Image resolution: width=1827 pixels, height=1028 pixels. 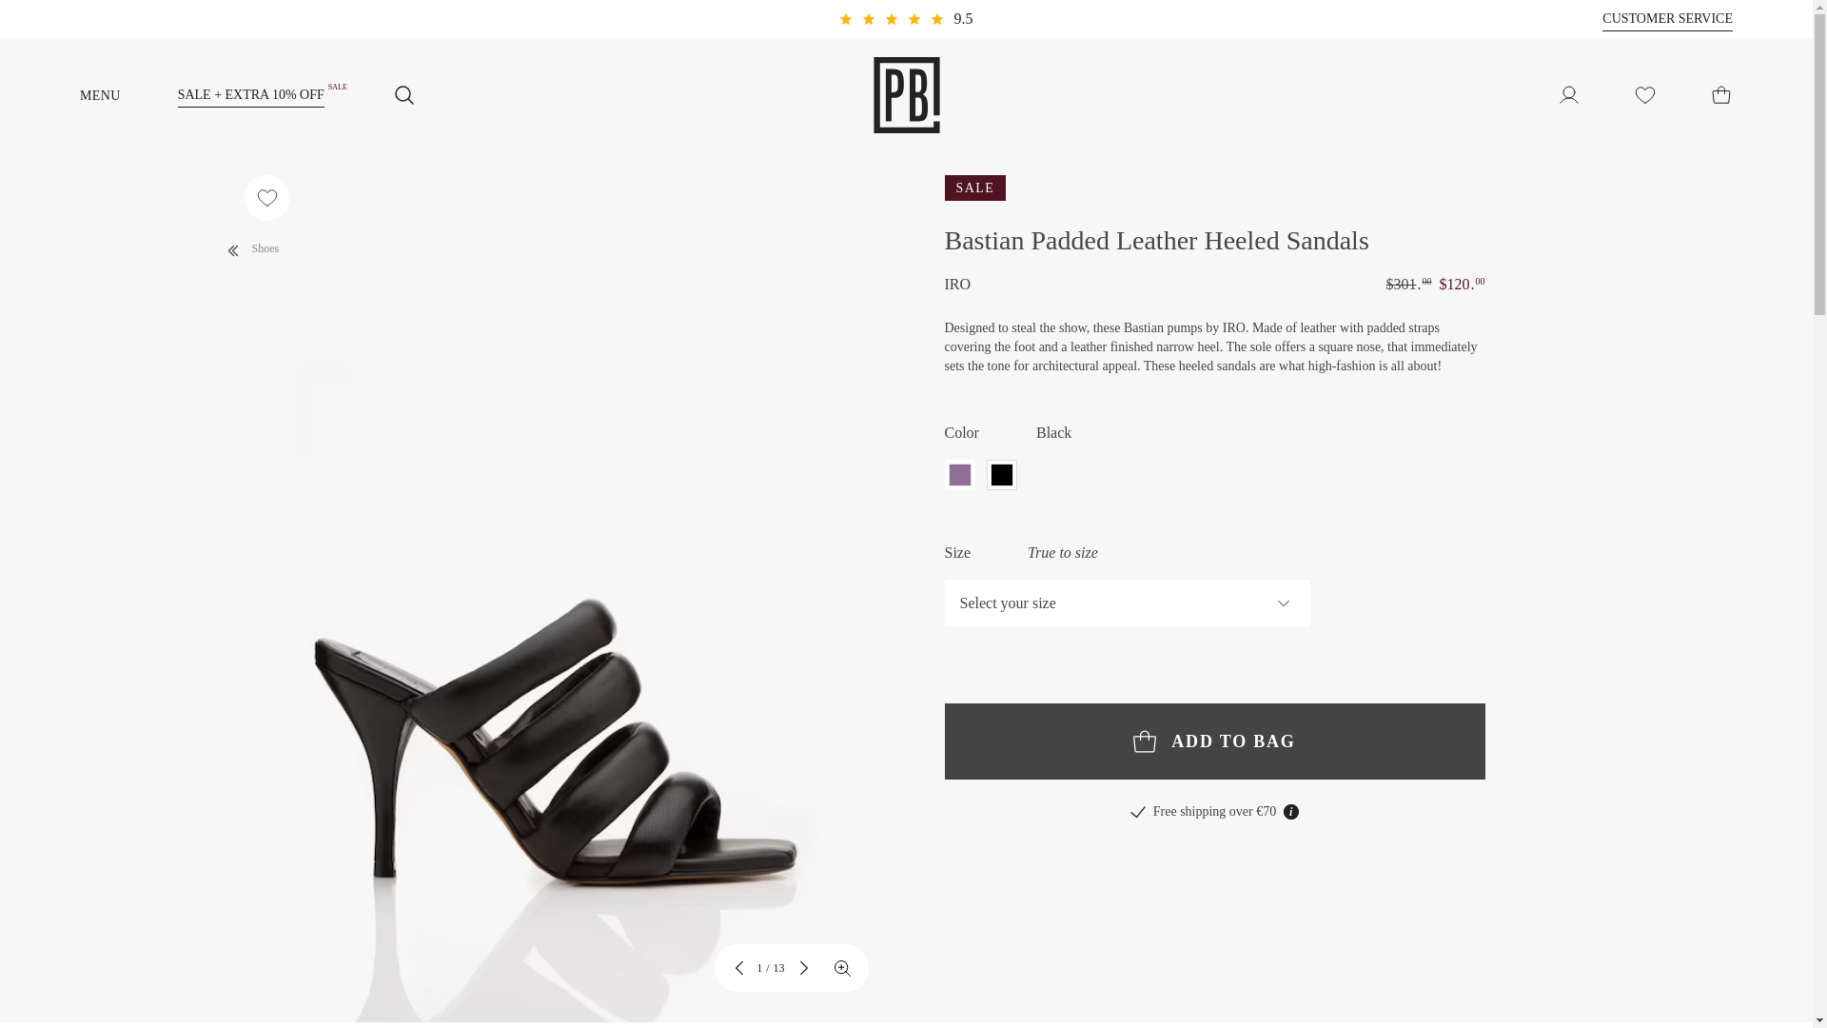 I want to click on Black, so click(x=1001, y=474).